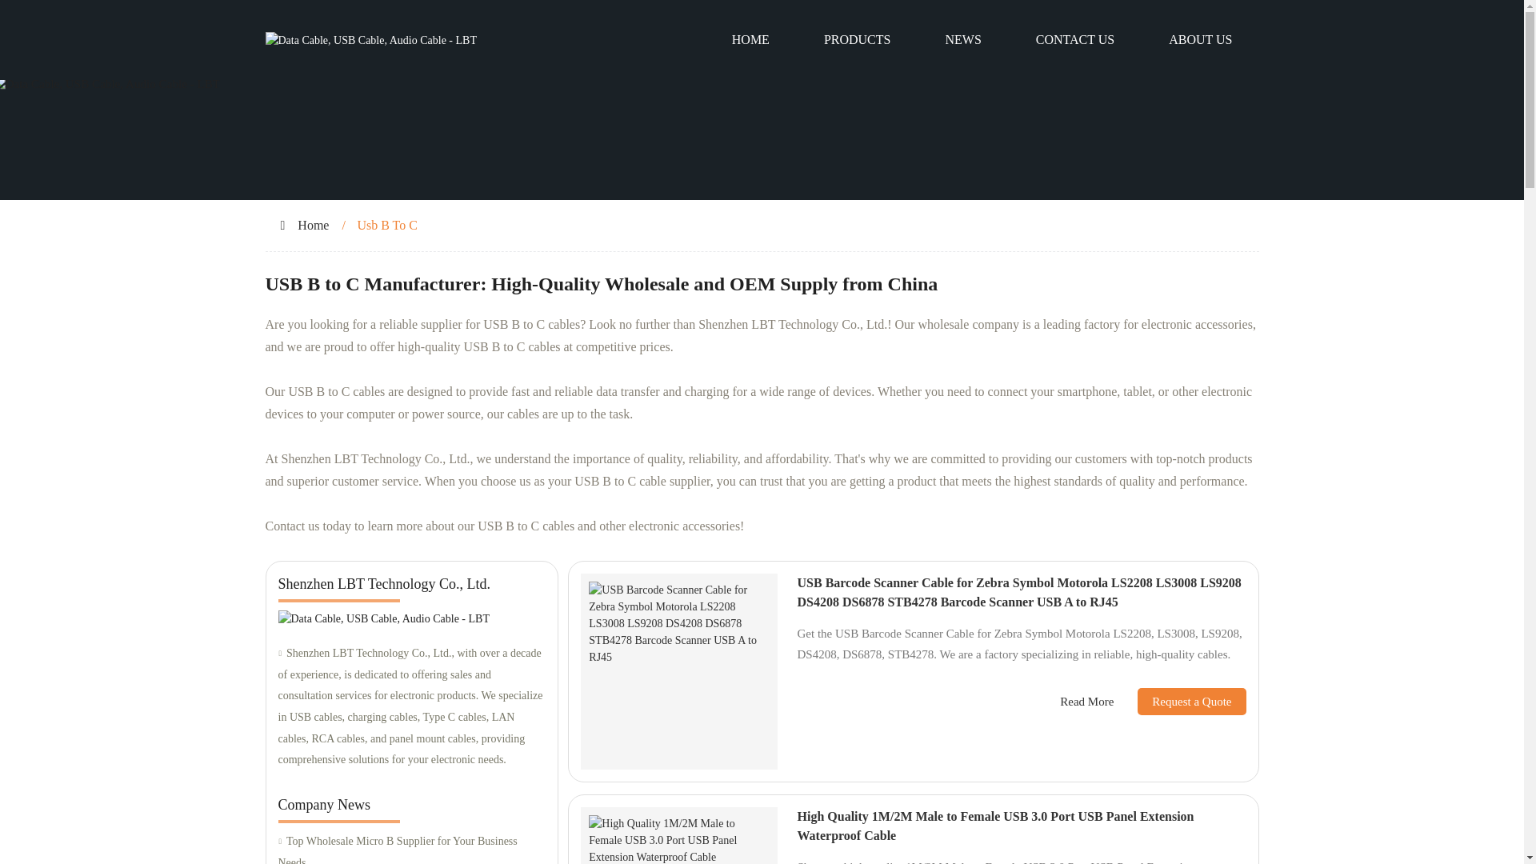  Describe the element at coordinates (1179, 701) in the screenshot. I see `Request a Quote` at that location.